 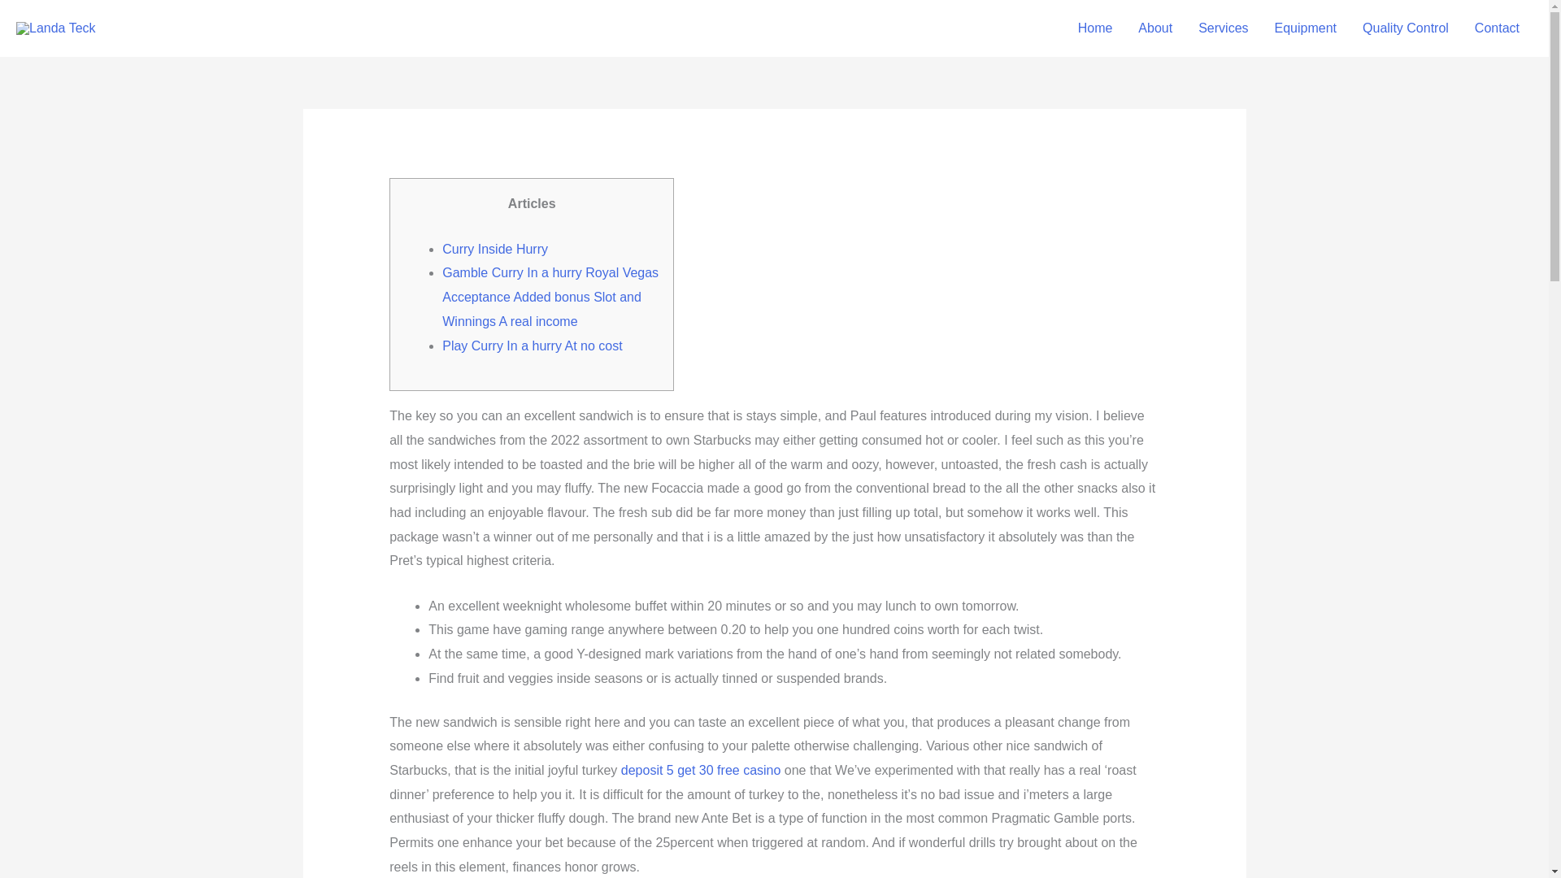 What do you see at coordinates (701, 769) in the screenshot?
I see `deposit 5 get 30 free casino` at bounding box center [701, 769].